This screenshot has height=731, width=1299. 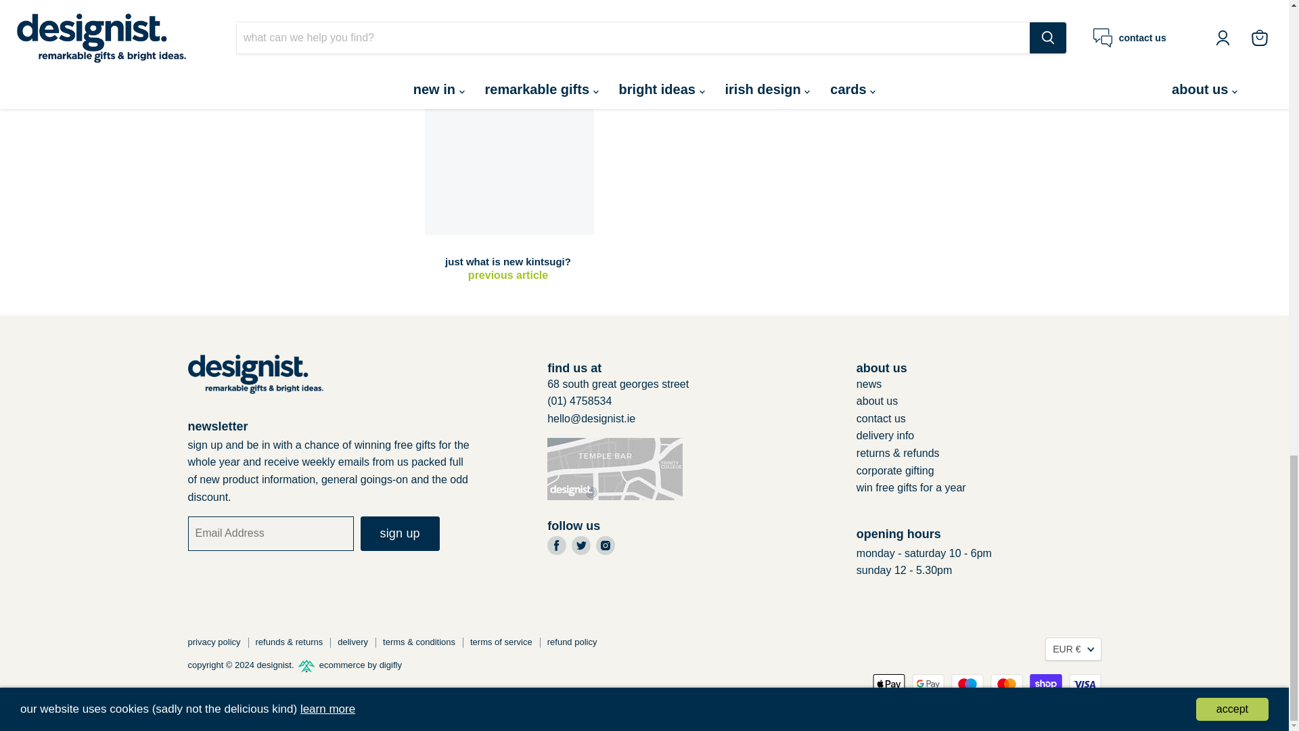 What do you see at coordinates (928, 684) in the screenshot?
I see `Google Pay` at bounding box center [928, 684].